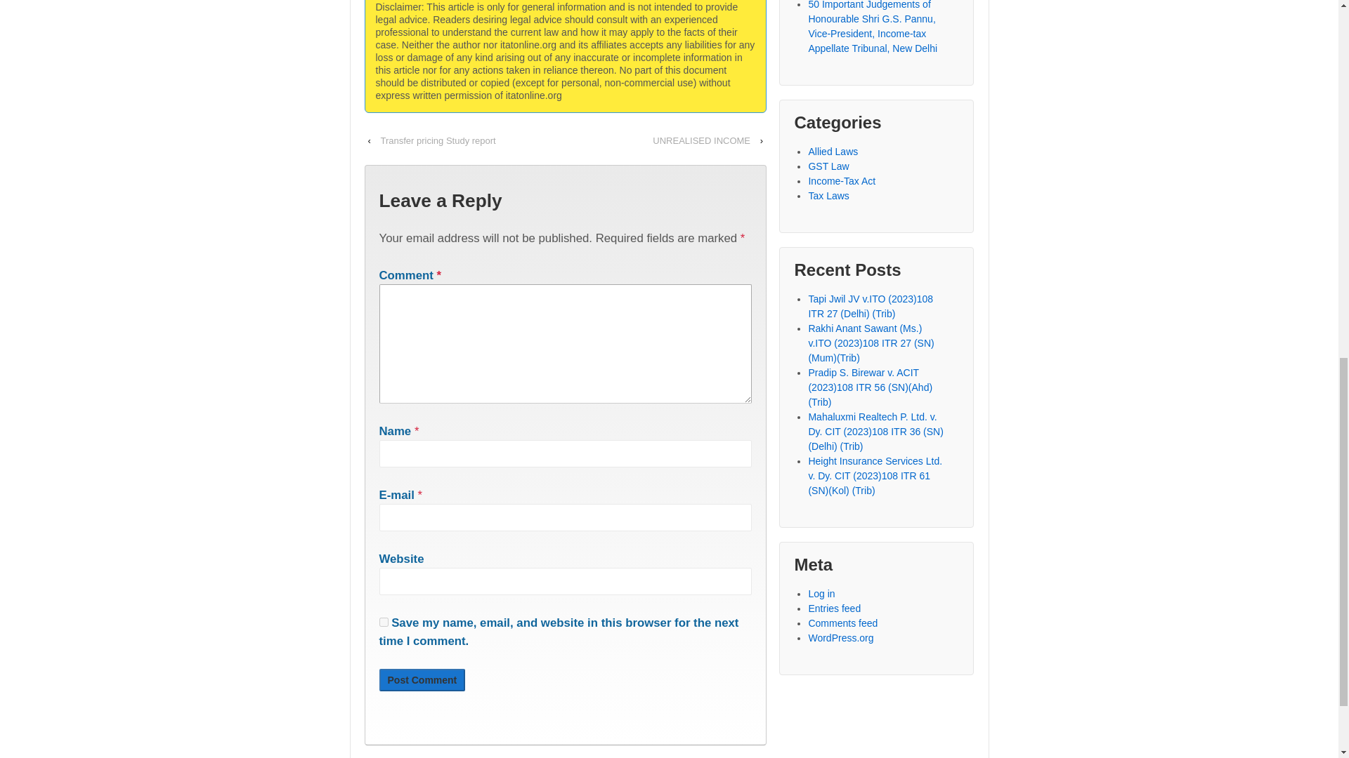 Image resolution: width=1349 pixels, height=758 pixels. What do you see at coordinates (828, 166) in the screenshot?
I see `GST Law` at bounding box center [828, 166].